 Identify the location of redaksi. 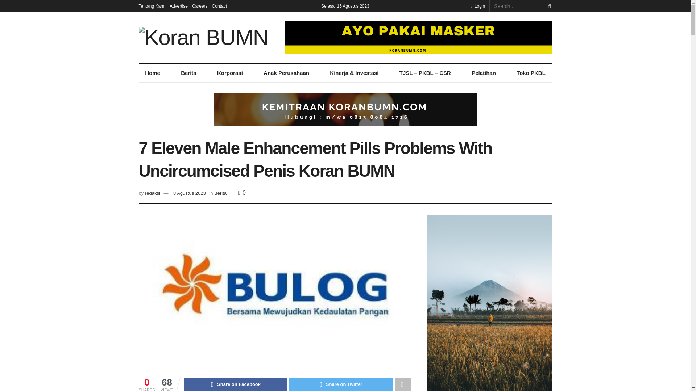
(152, 193).